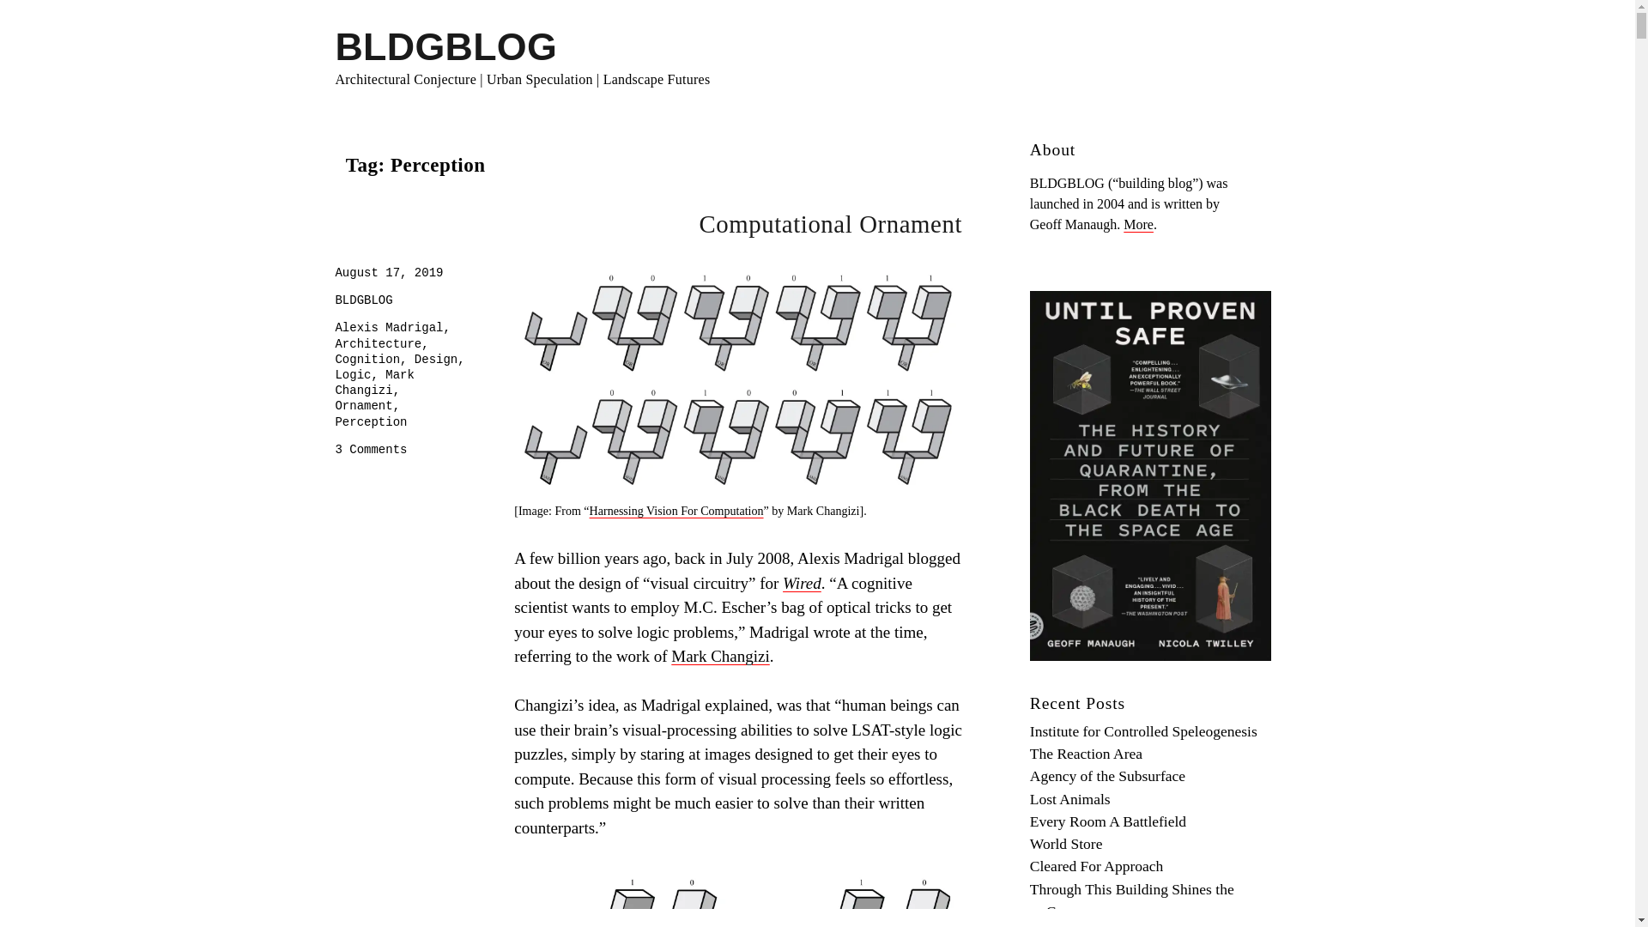 This screenshot has width=1648, height=927. Describe the element at coordinates (676, 510) in the screenshot. I see `Perception` at that location.